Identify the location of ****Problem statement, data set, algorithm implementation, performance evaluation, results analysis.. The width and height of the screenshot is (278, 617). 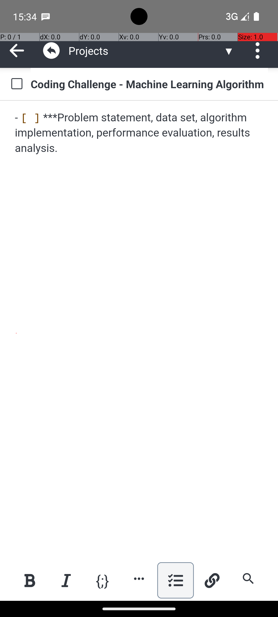
(140, 133).